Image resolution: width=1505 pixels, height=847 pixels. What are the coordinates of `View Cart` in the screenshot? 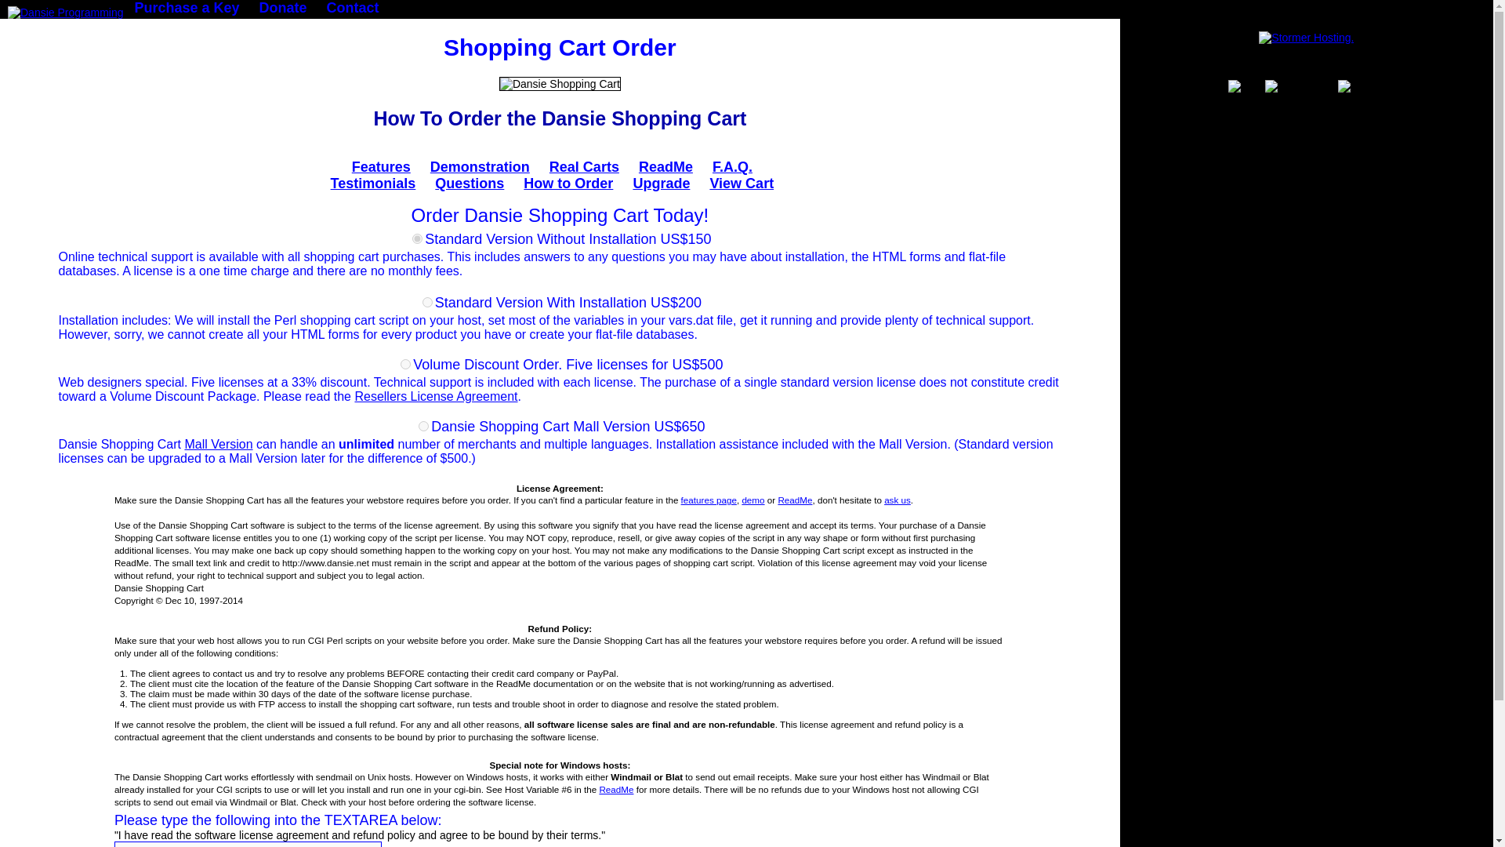 It's located at (741, 184).